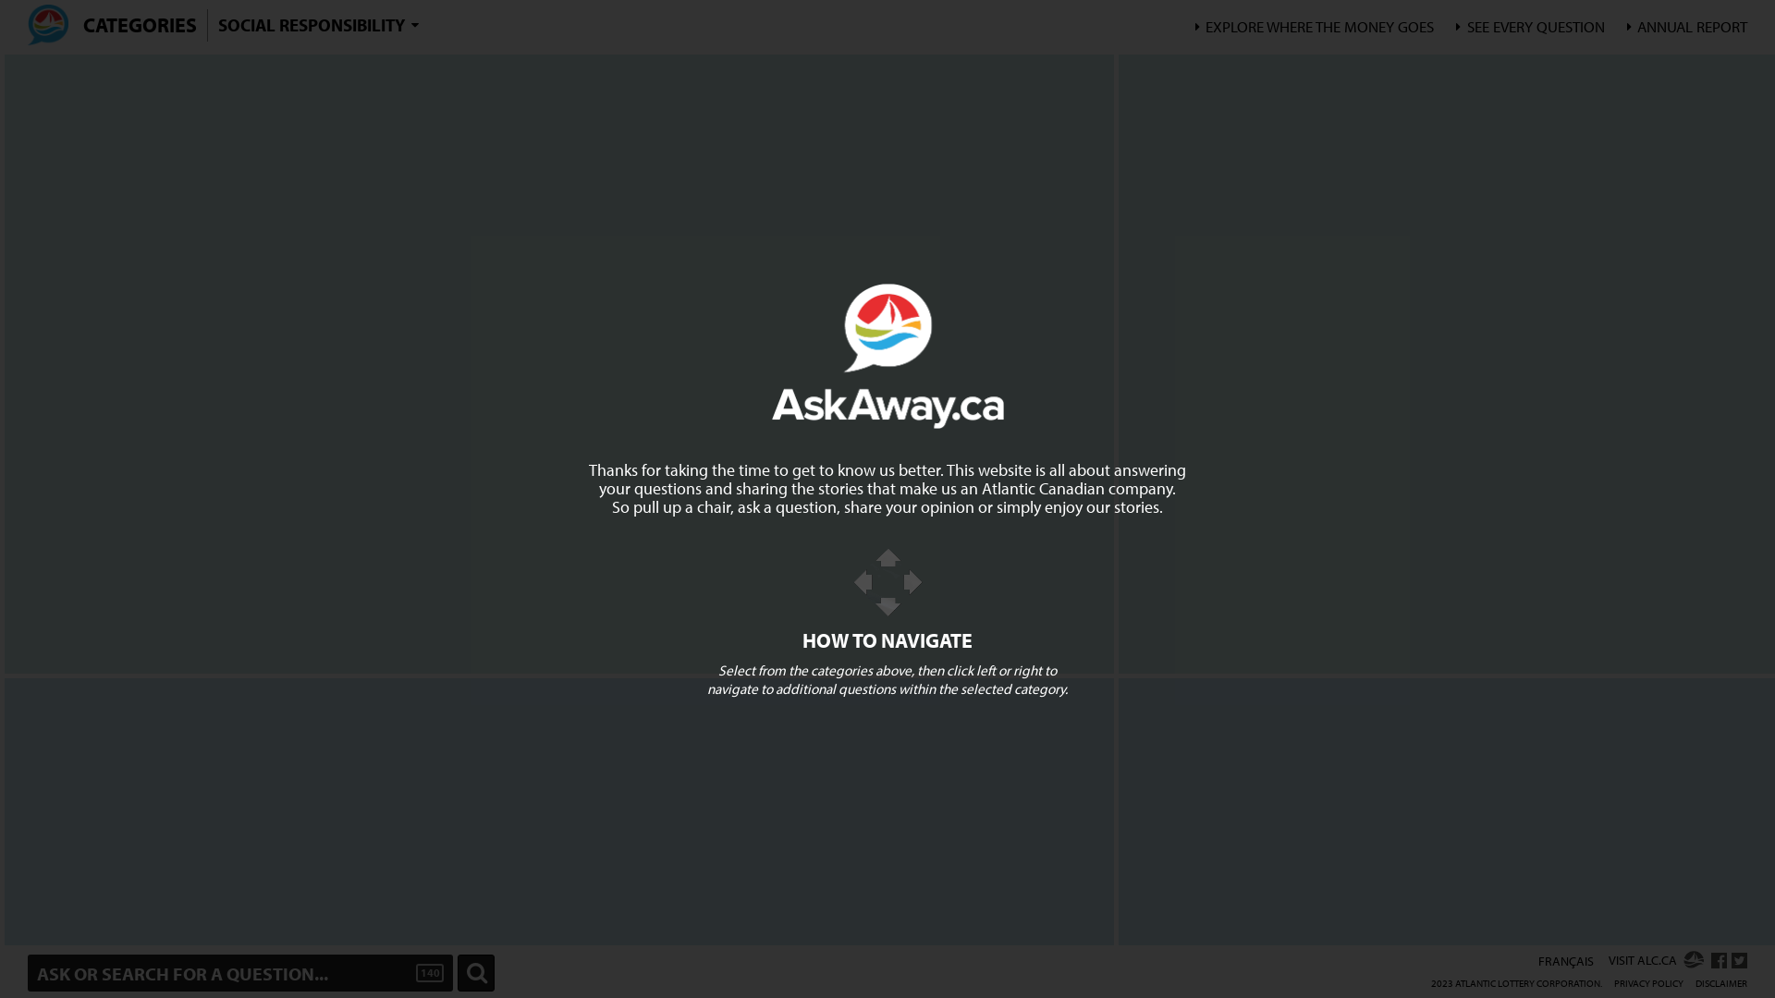 The width and height of the screenshot is (1775, 998). What do you see at coordinates (476, 974) in the screenshot?
I see `Ask` at bounding box center [476, 974].